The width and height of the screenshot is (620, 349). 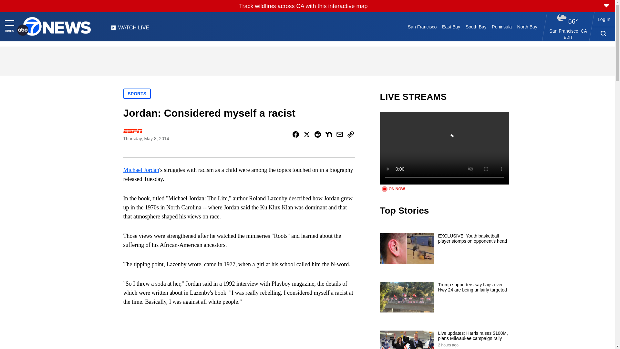 I want to click on San Francisco, CA, so click(x=568, y=31).